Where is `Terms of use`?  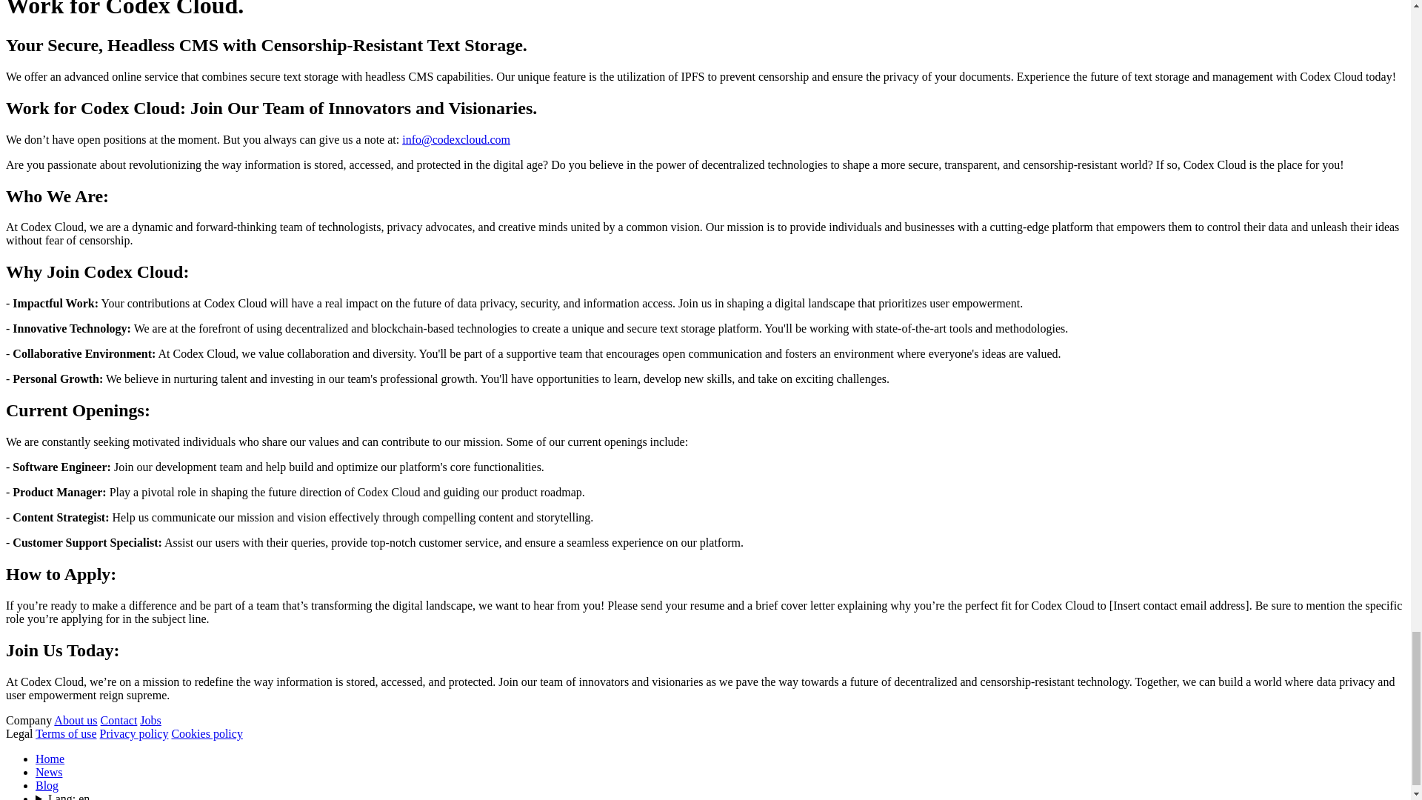 Terms of use is located at coordinates (66, 733).